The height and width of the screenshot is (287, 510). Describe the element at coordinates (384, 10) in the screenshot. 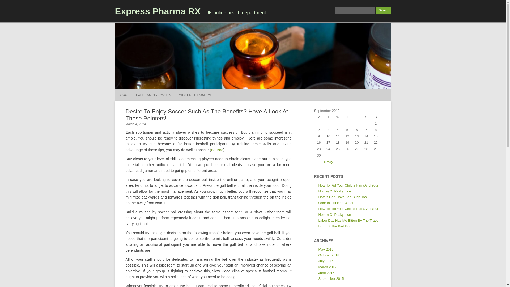

I see `Search` at that location.